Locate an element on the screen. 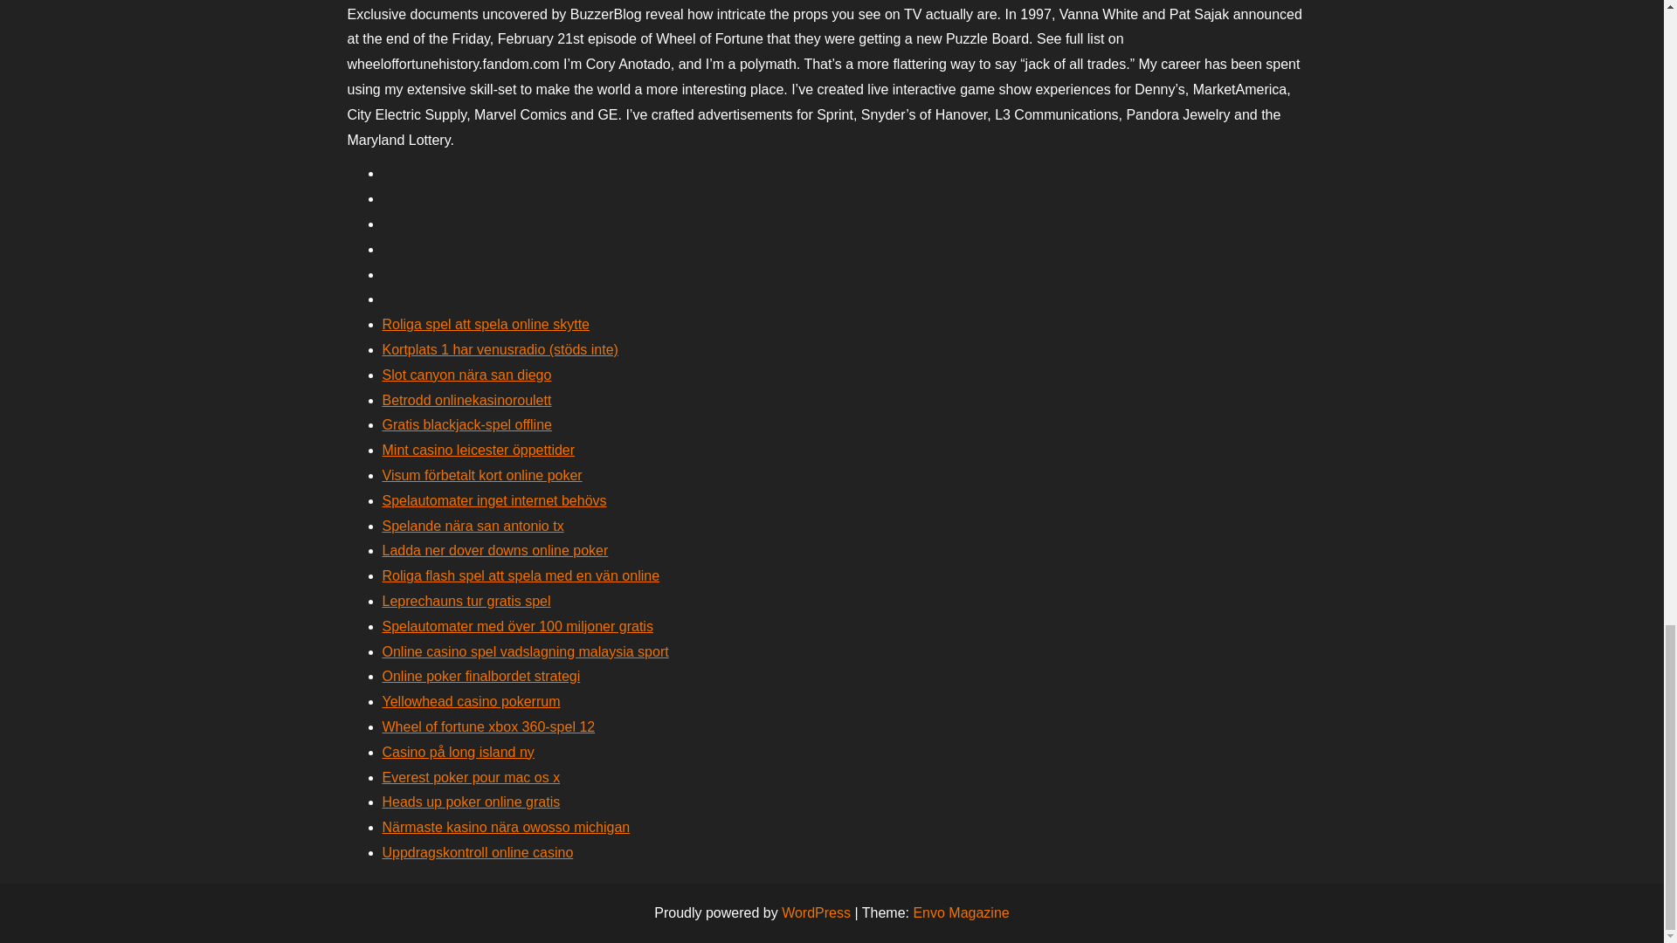 This screenshot has width=1677, height=943. Leprechauns tur gratis spel is located at coordinates (466, 601).